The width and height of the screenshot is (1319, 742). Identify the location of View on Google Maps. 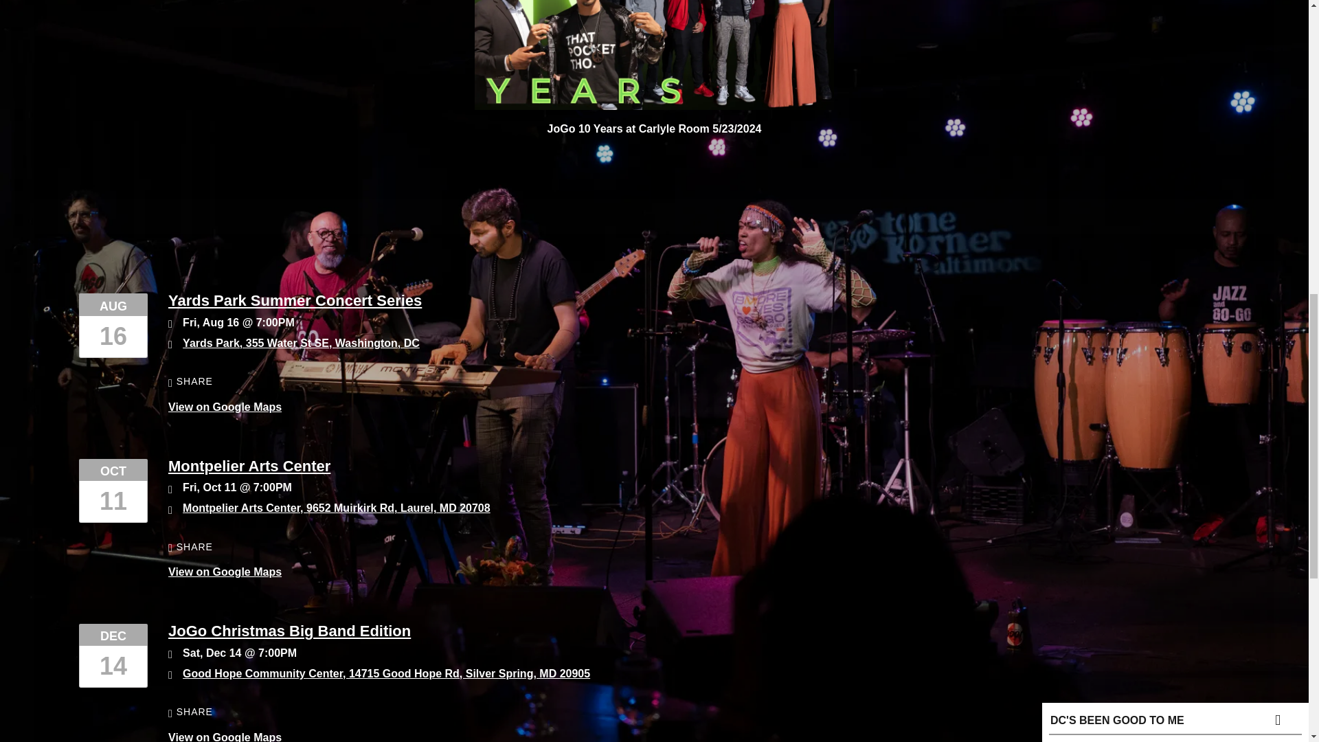
(301, 343).